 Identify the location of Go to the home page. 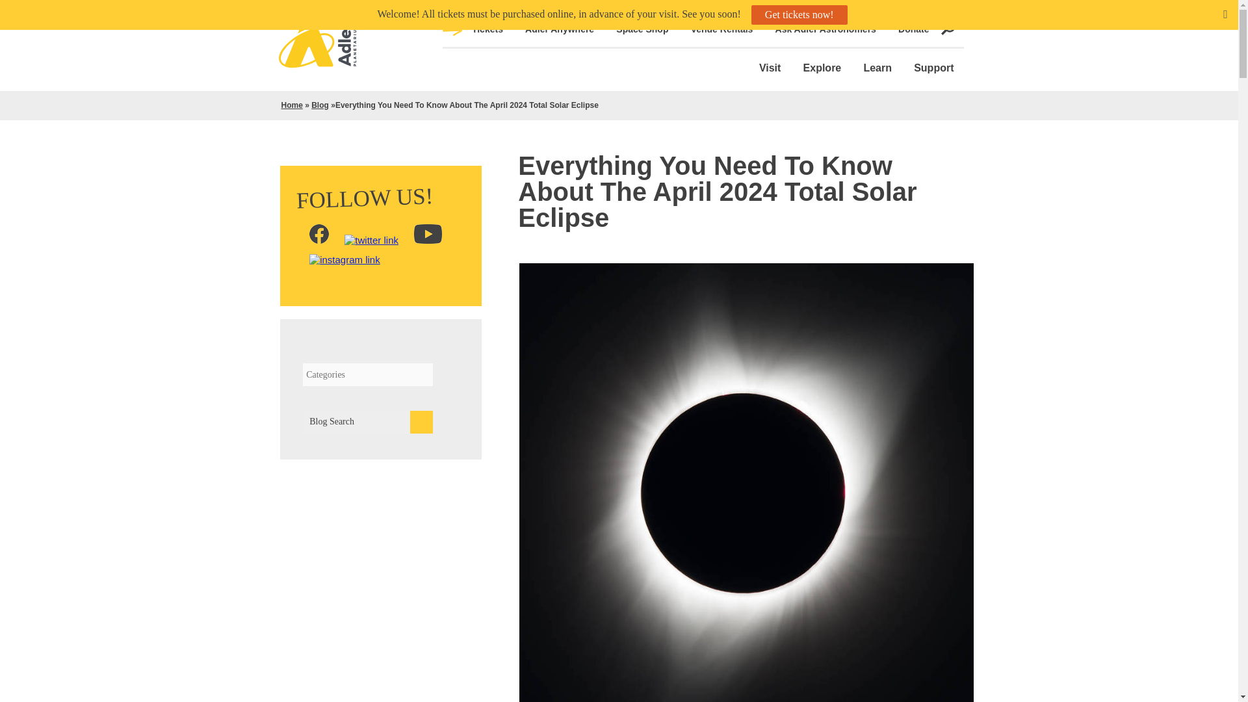
(317, 60).